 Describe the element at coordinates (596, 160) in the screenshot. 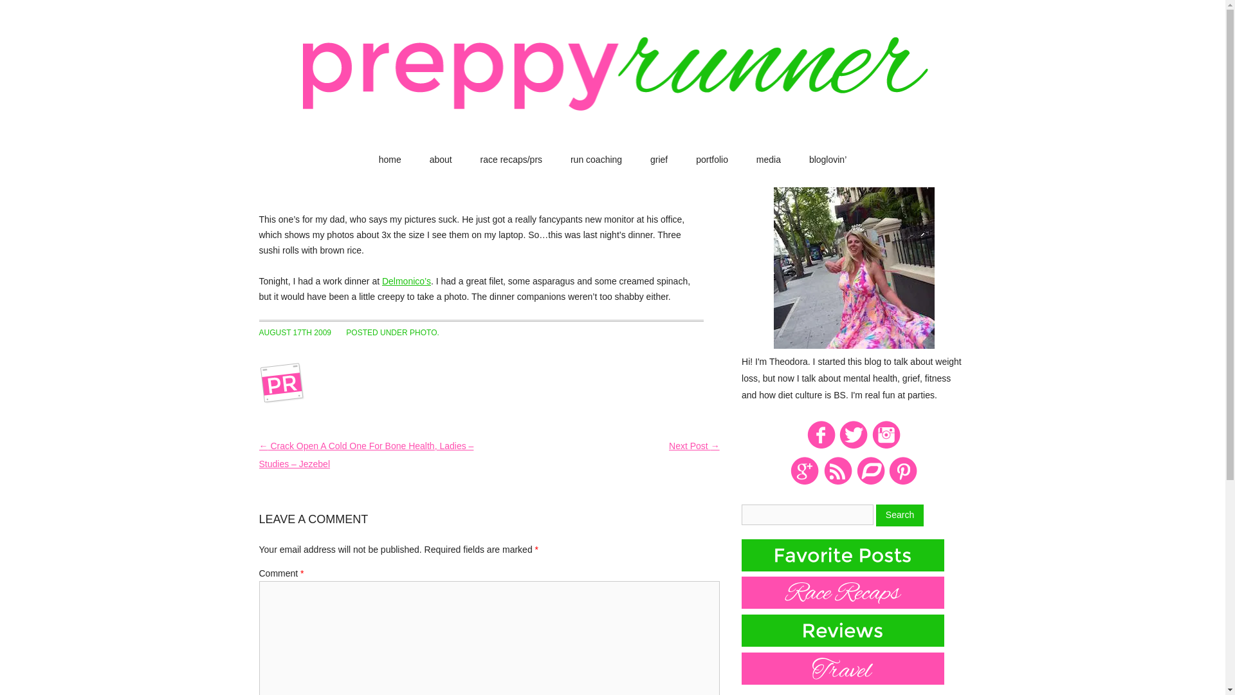

I see `run coaching` at that location.